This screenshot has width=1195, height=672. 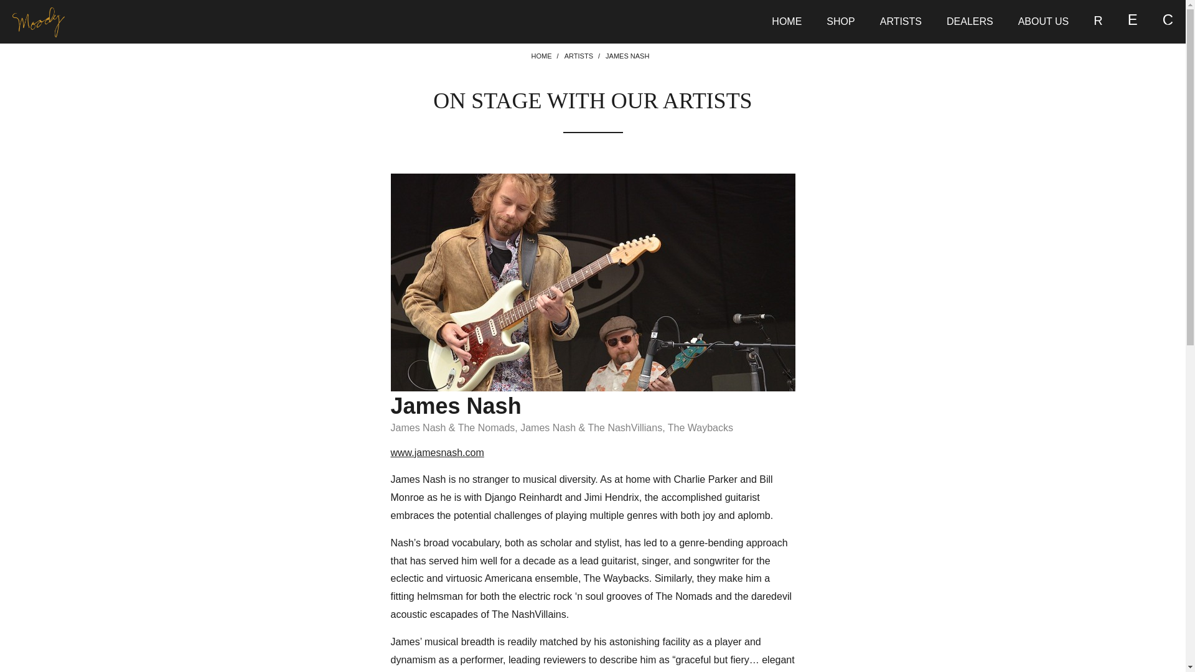 I want to click on ARTISTS, so click(x=578, y=57).